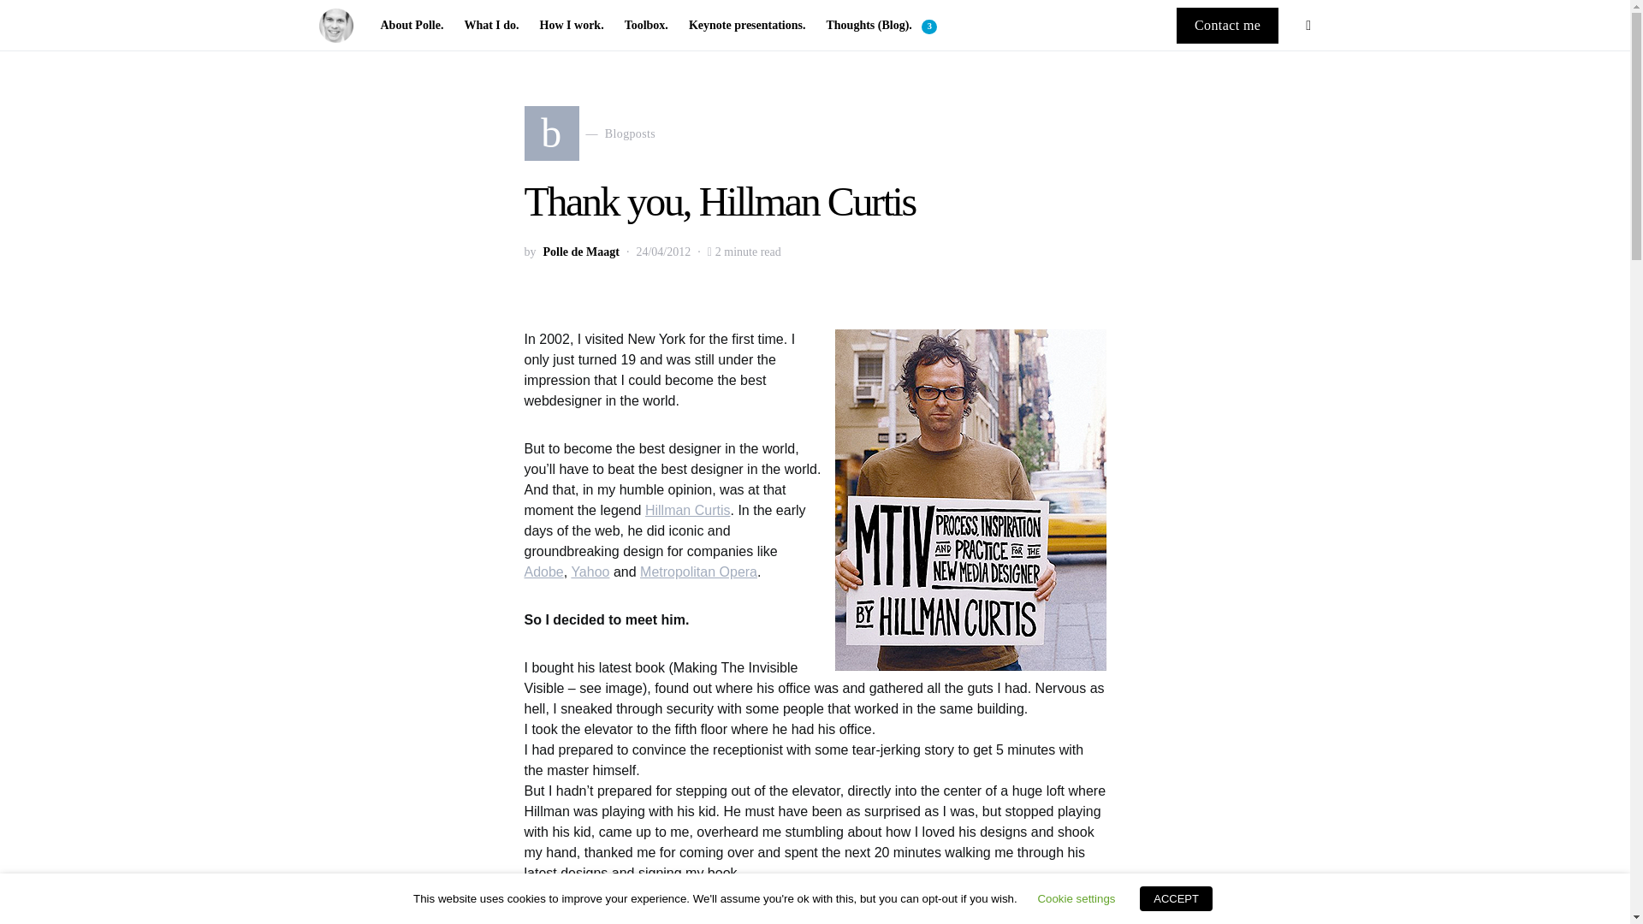 Image resolution: width=1643 pixels, height=924 pixels. Describe the element at coordinates (590, 133) in the screenshot. I see `Yahoo` at that location.